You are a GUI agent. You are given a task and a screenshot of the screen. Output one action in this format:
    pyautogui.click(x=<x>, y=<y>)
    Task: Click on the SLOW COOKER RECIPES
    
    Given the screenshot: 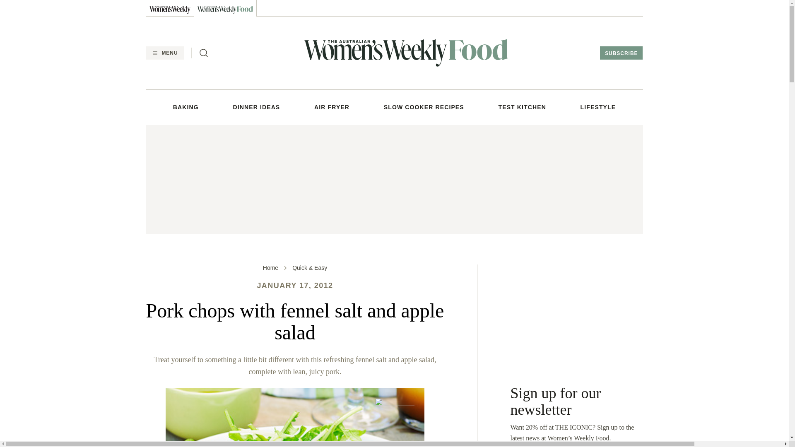 What is the action you would take?
    pyautogui.click(x=424, y=107)
    